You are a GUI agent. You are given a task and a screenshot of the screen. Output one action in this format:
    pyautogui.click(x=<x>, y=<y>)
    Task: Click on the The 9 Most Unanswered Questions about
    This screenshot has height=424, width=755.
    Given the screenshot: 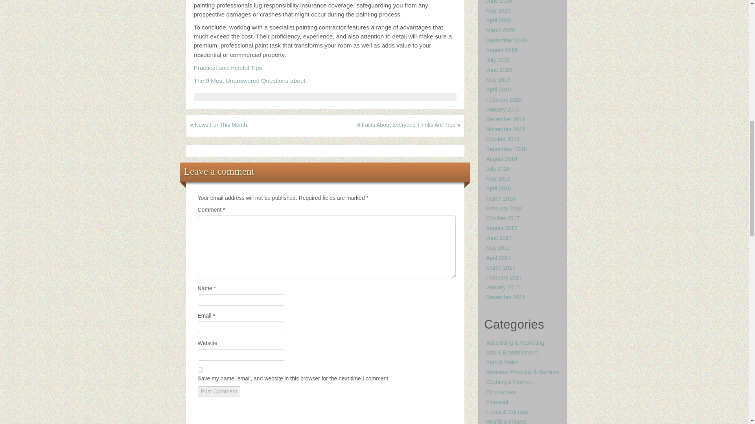 What is the action you would take?
    pyautogui.click(x=249, y=80)
    